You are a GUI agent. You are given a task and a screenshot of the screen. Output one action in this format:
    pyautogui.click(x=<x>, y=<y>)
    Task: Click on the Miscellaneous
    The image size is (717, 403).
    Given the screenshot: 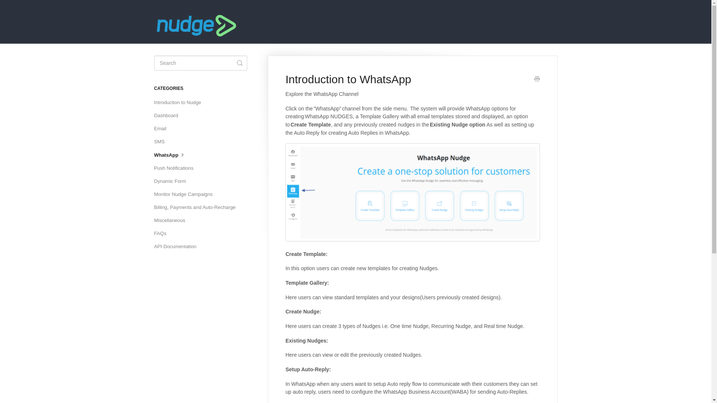 What is the action you would take?
    pyautogui.click(x=172, y=220)
    